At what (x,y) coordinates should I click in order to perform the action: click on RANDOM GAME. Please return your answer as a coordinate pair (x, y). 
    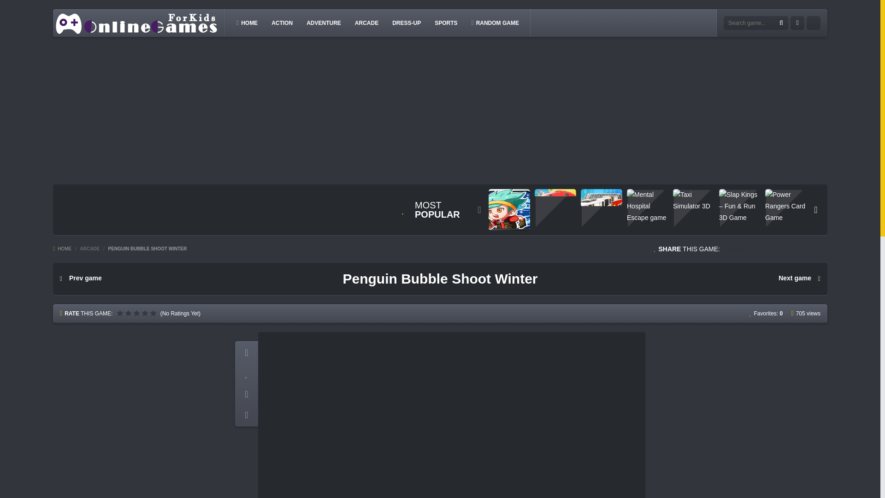
    Looking at the image, I should click on (494, 23).